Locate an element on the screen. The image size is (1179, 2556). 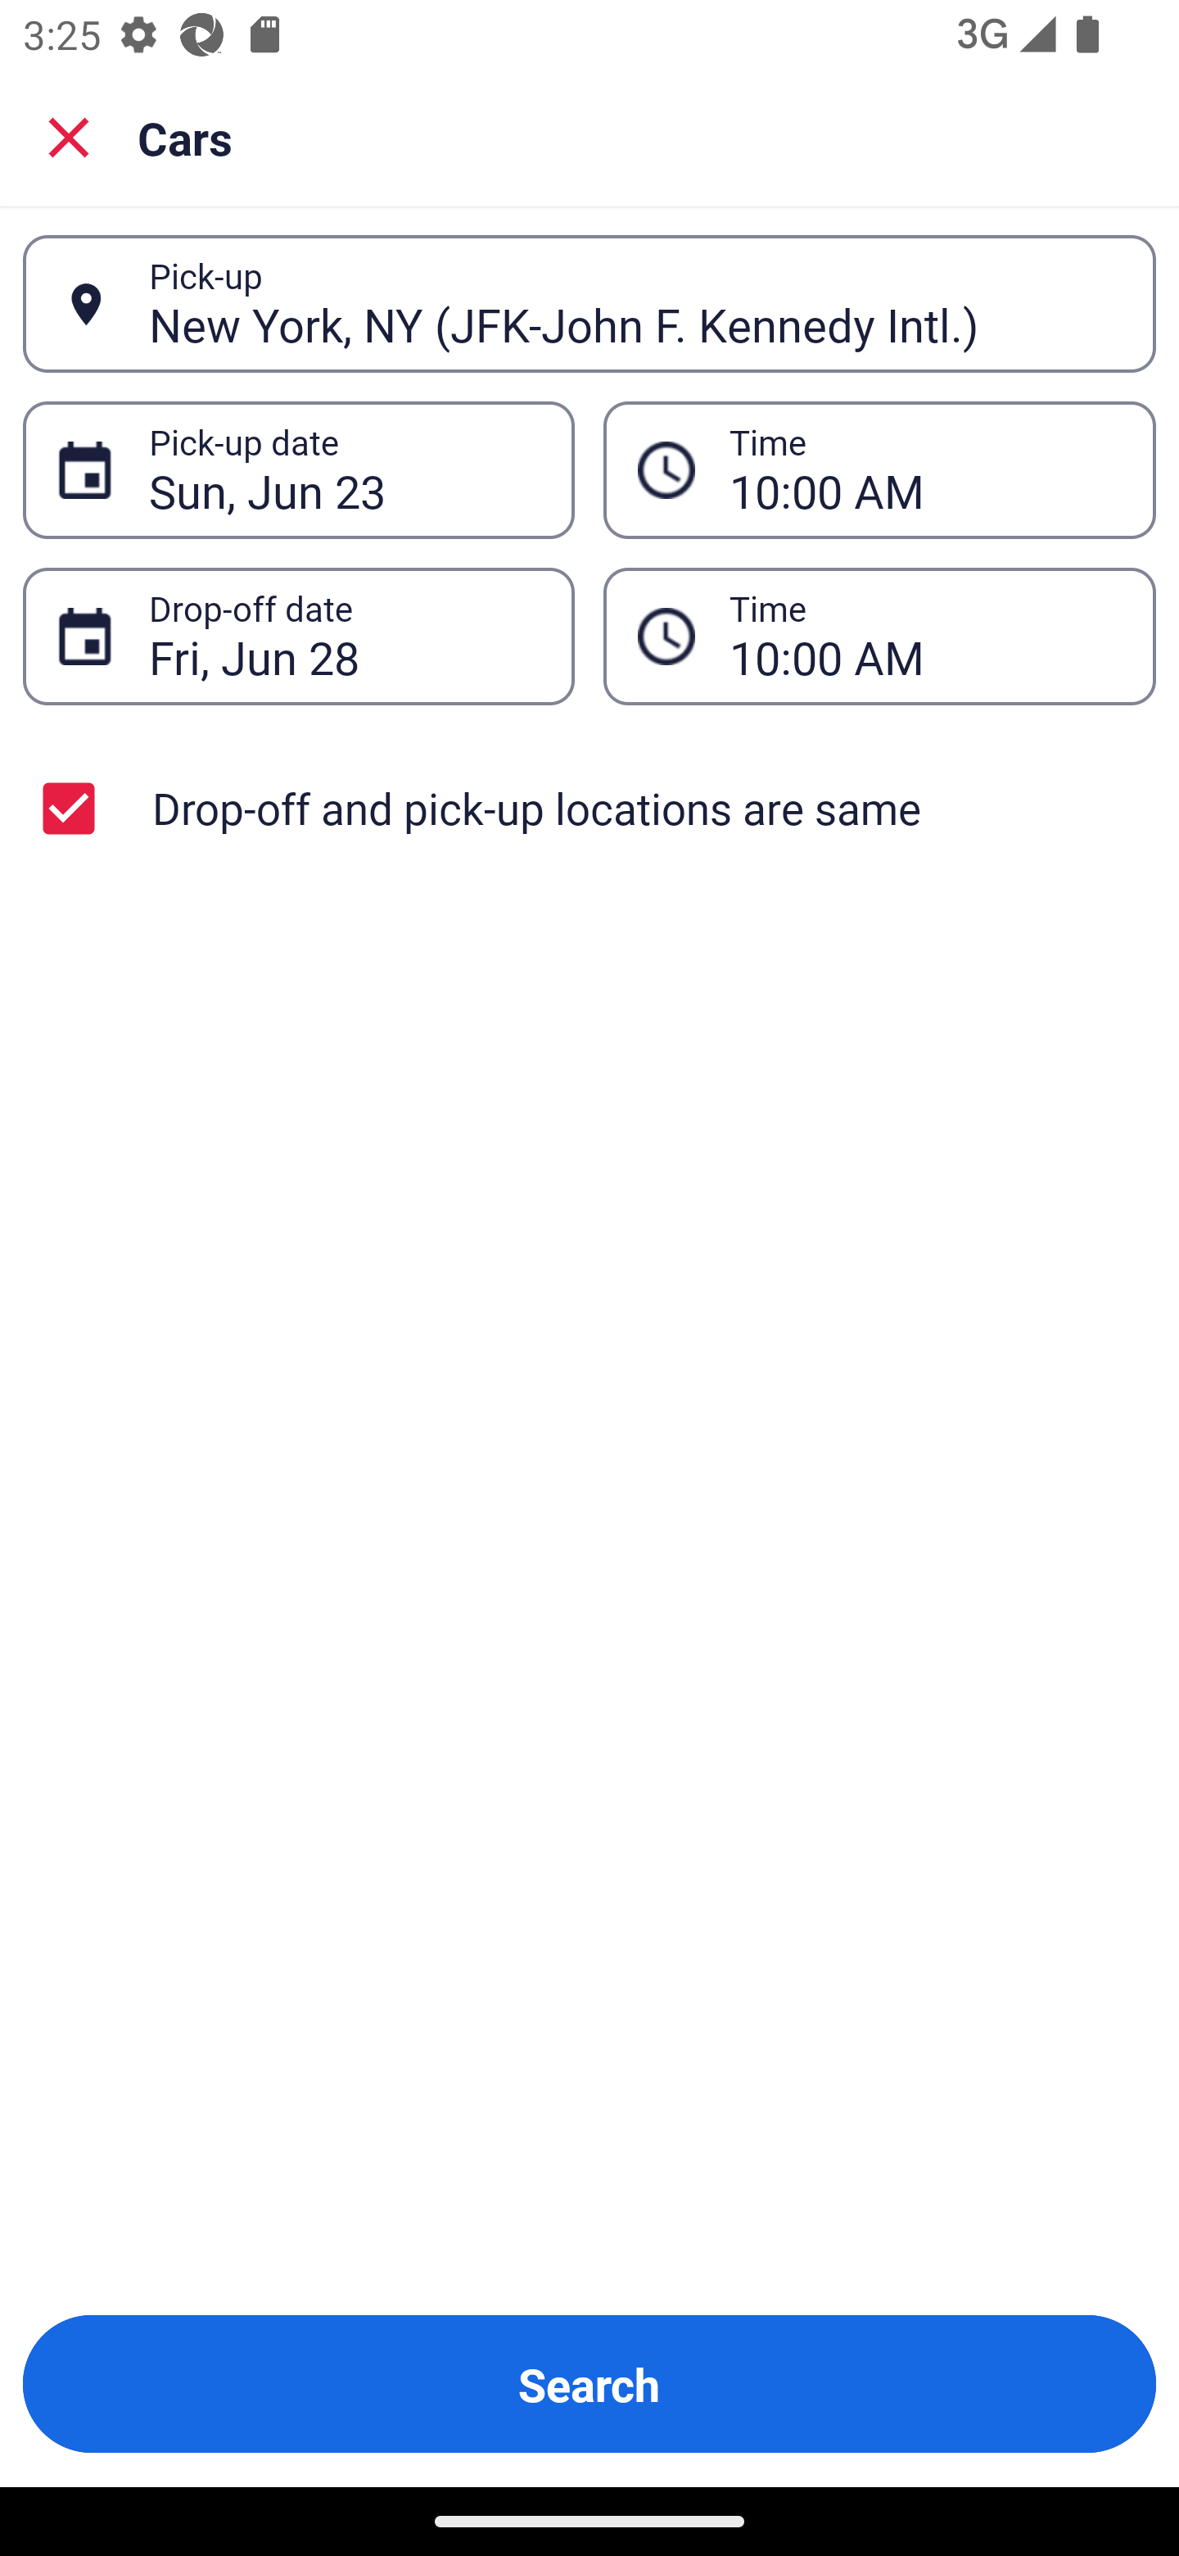
New York, NY (JFK-John F. Kennedy Intl.) is located at coordinates (635, 303).